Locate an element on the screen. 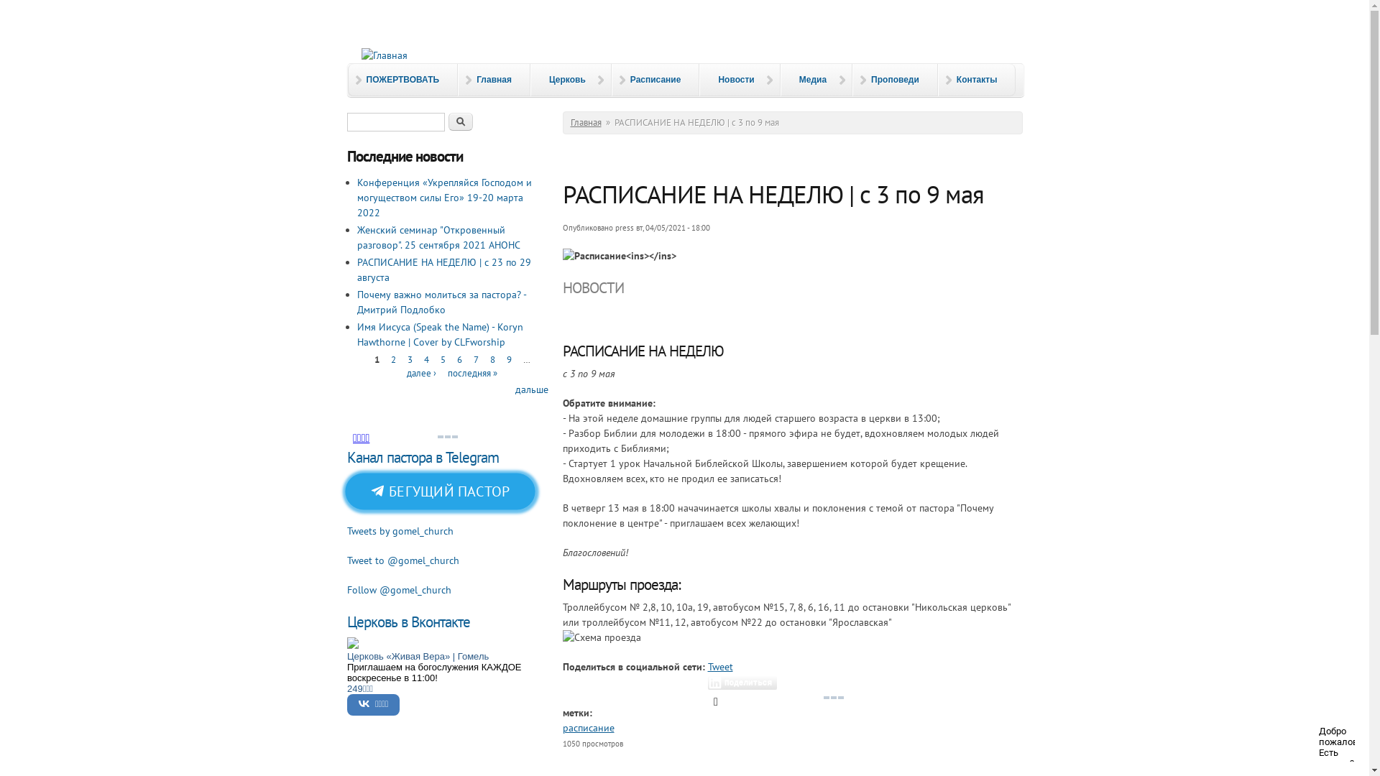  4 is located at coordinates (427, 359).